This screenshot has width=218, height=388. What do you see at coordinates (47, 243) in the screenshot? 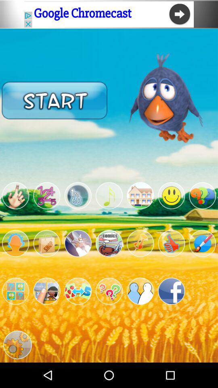
I see `shop` at bounding box center [47, 243].